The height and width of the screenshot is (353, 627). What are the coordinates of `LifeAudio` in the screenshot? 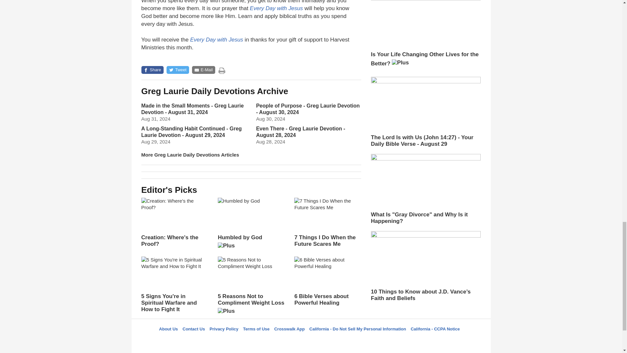 It's located at (310, 341).